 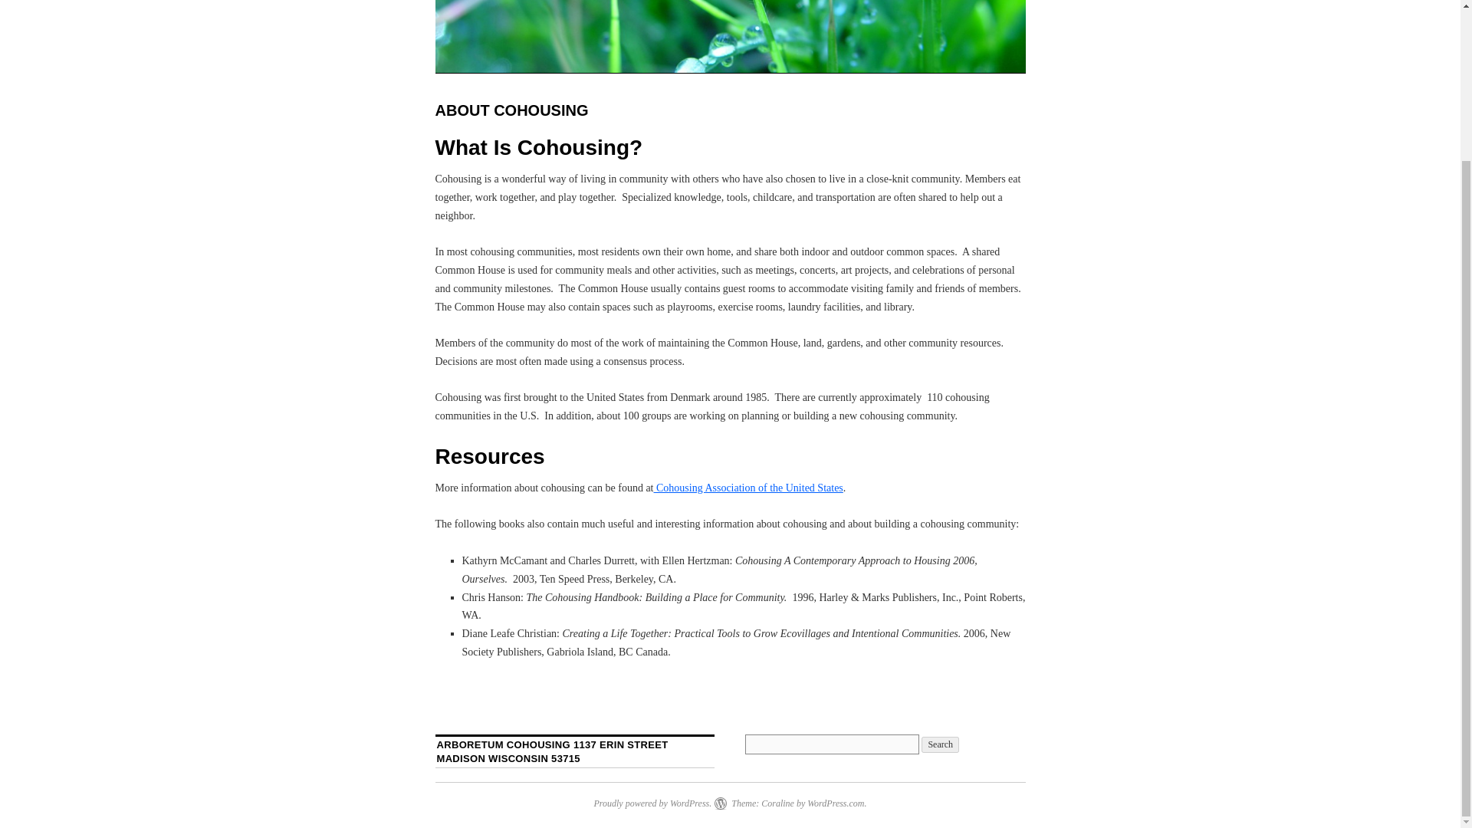 I want to click on  Cohousing Association of the United States, so click(x=747, y=488).